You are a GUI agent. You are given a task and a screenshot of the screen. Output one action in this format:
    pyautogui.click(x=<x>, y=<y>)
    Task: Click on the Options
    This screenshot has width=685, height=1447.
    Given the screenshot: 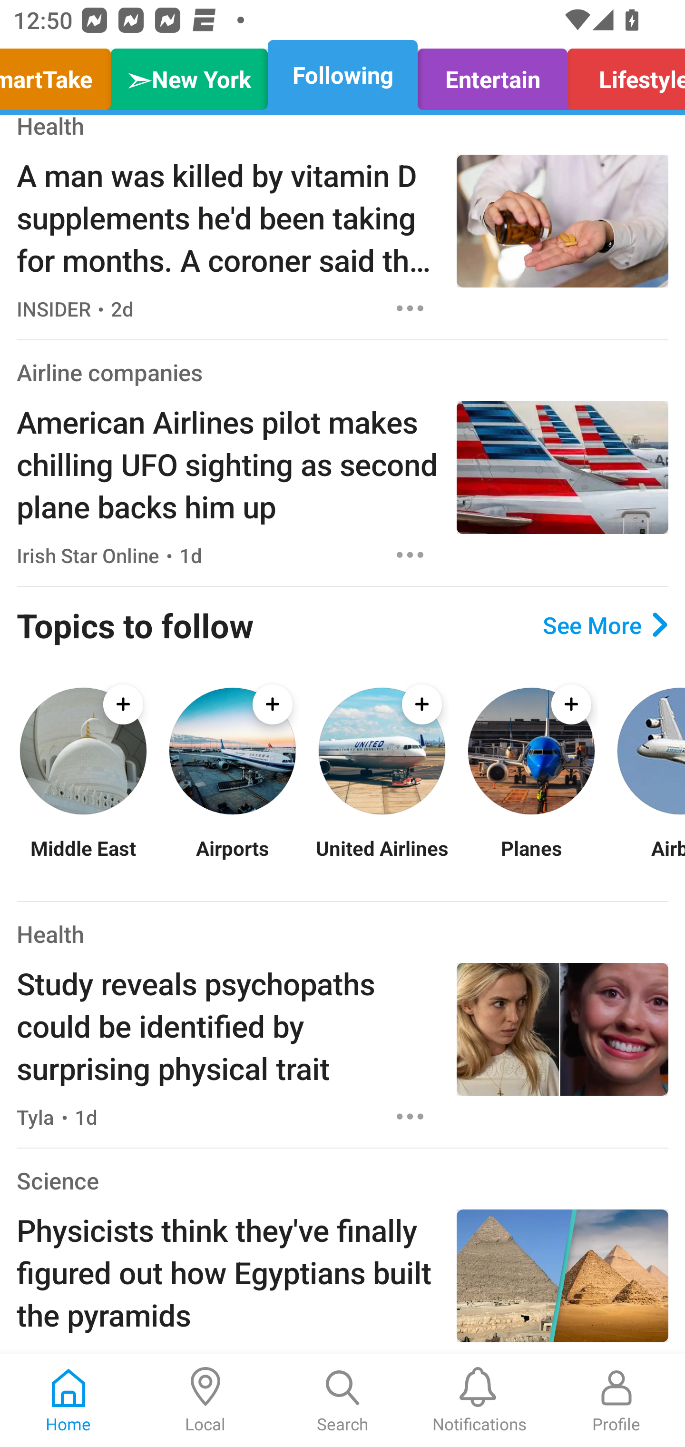 What is the action you would take?
    pyautogui.click(x=410, y=1117)
    